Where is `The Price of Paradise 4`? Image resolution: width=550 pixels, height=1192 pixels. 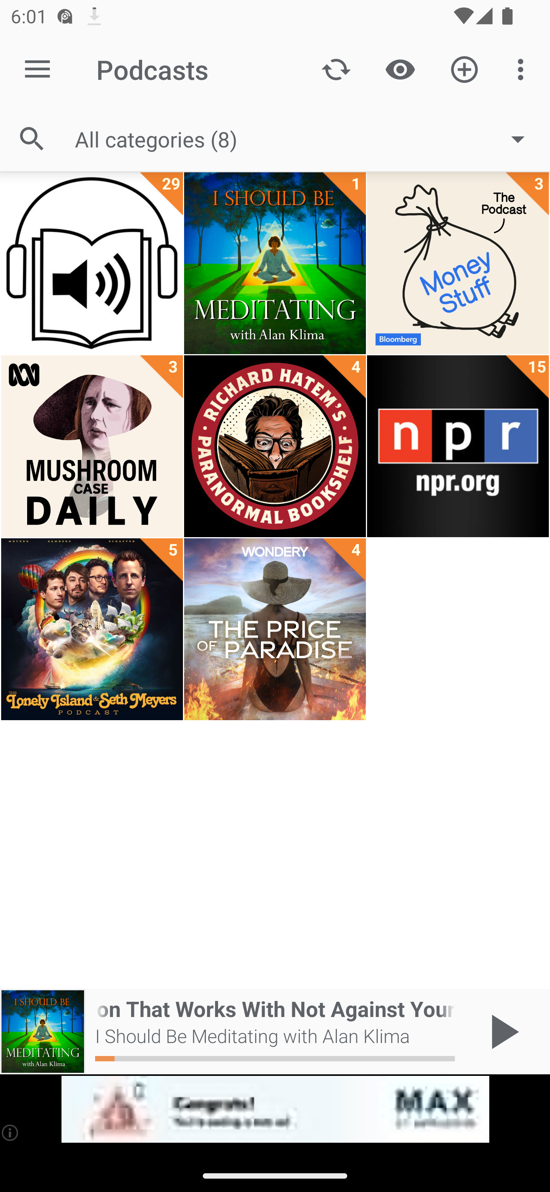
The Price of Paradise 4 is located at coordinates (275, 629).